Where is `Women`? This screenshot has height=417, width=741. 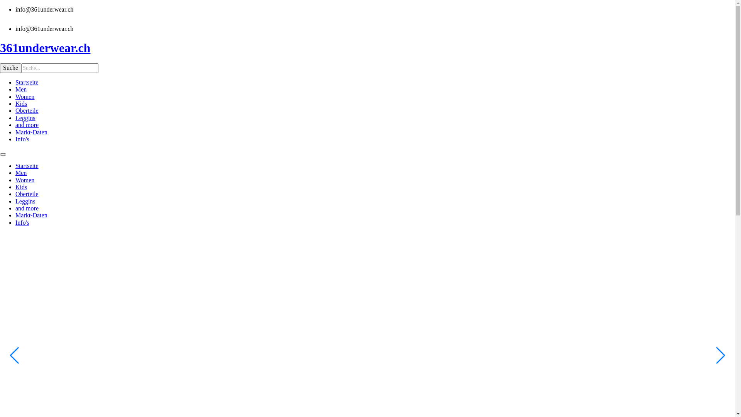
Women is located at coordinates (25, 97).